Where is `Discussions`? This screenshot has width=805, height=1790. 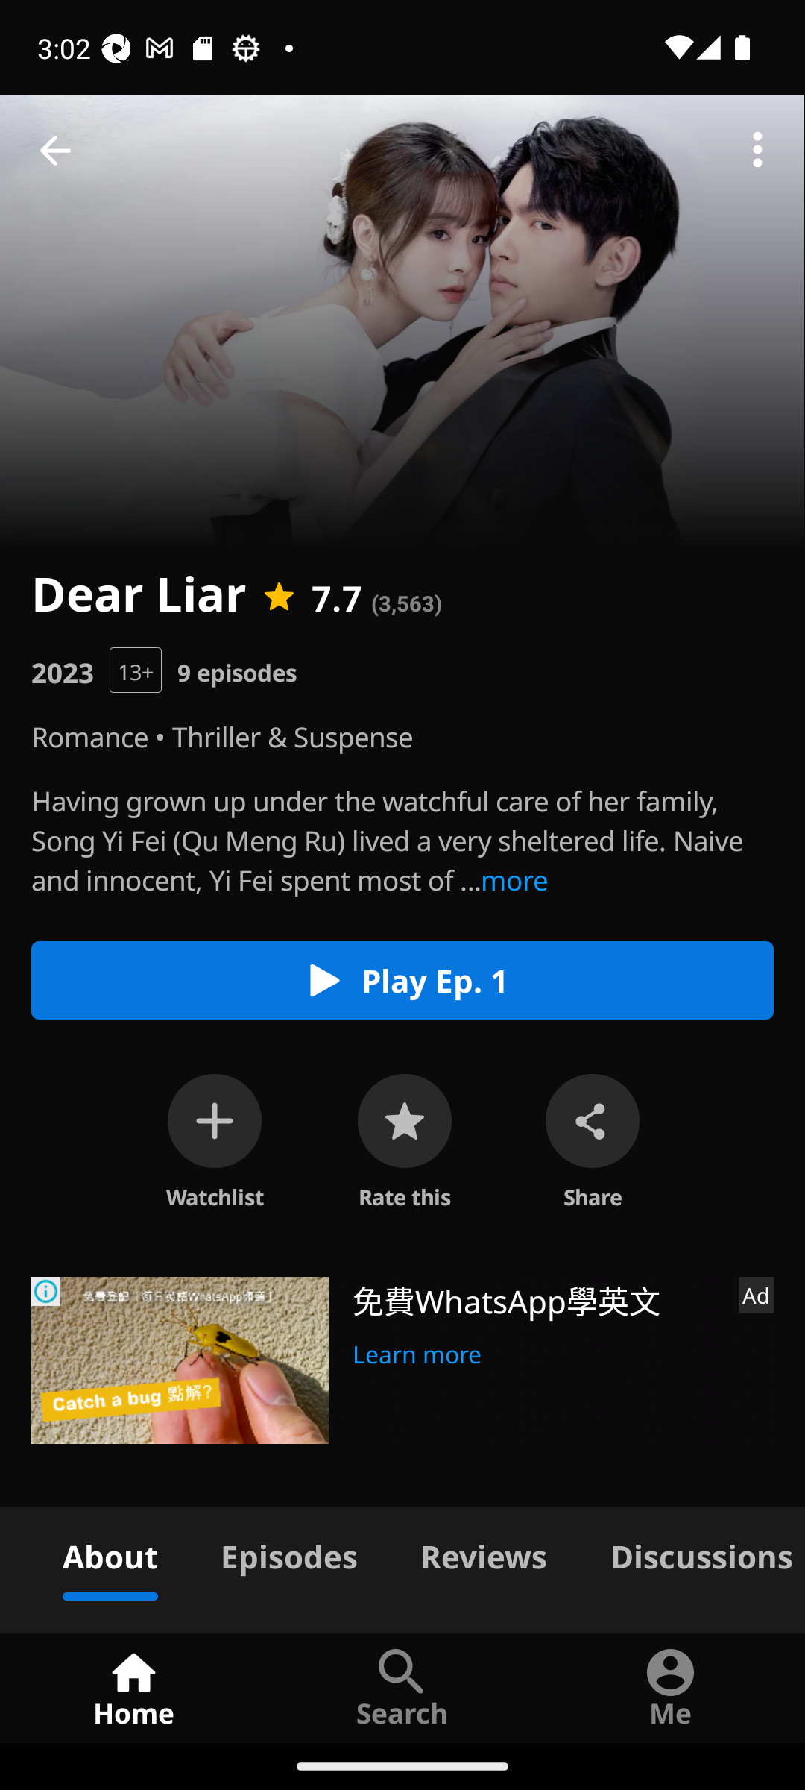 Discussions is located at coordinates (692, 1553).